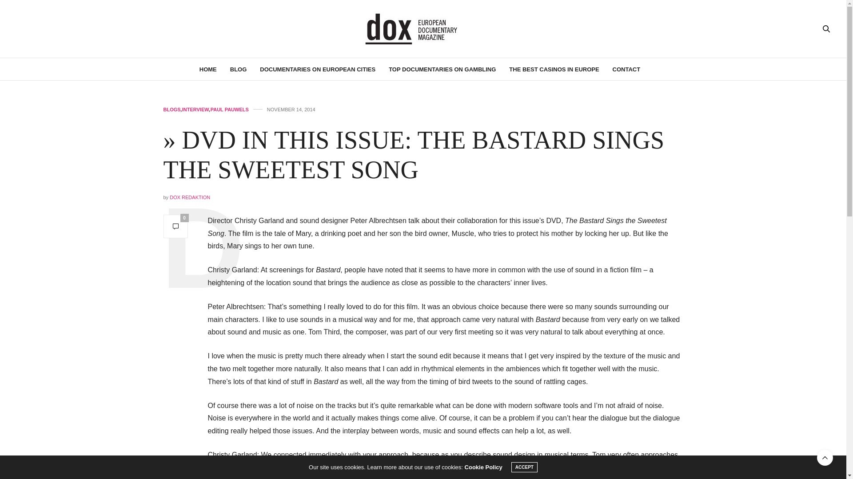 Image resolution: width=853 pixels, height=479 pixels. I want to click on Cookie Policy, so click(483, 467).